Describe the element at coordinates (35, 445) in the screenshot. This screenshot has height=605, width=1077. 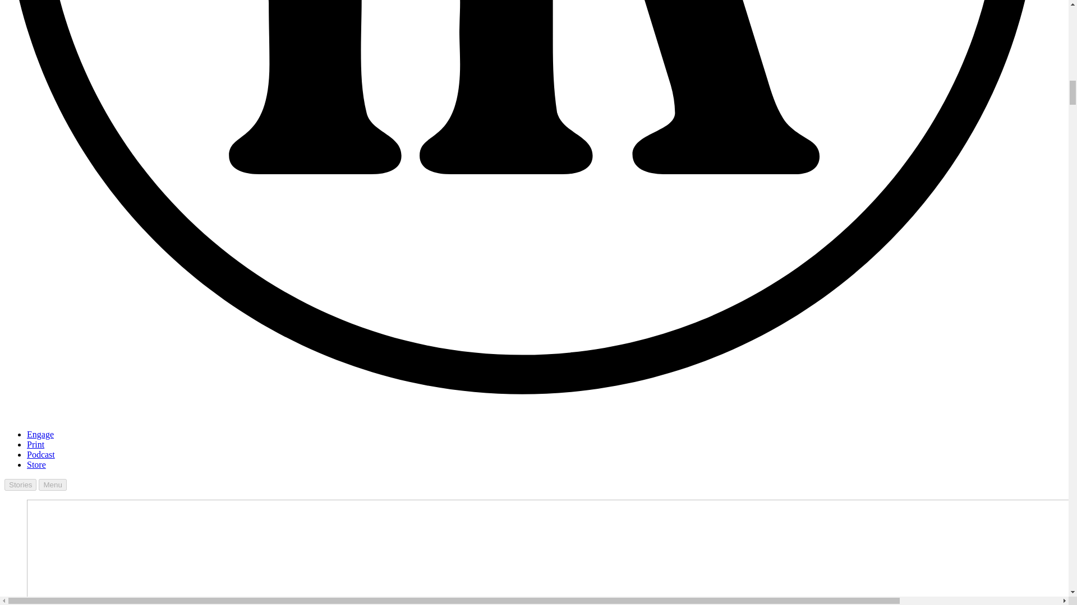
I see `Print` at that location.